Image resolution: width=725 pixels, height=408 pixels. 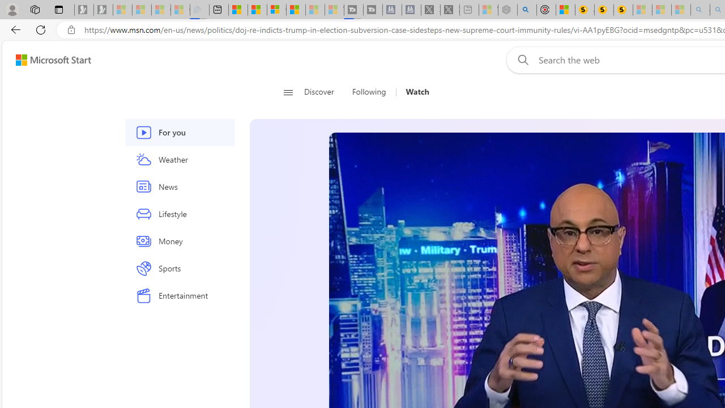 What do you see at coordinates (369, 92) in the screenshot?
I see `Following` at bounding box center [369, 92].